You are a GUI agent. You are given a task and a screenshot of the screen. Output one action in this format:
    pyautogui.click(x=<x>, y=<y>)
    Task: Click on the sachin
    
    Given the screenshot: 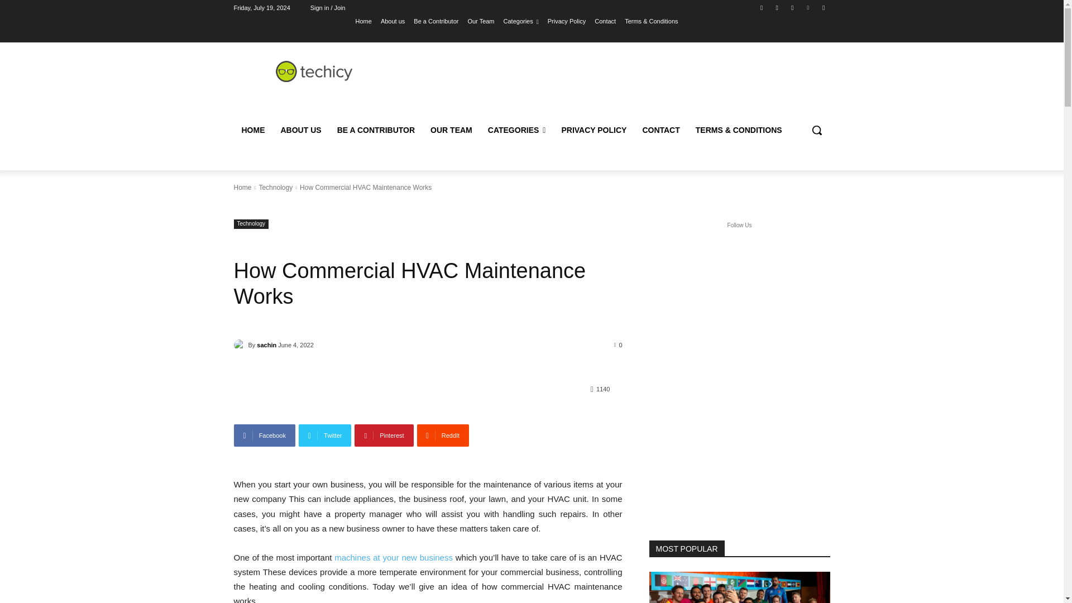 What is the action you would take?
    pyautogui.click(x=240, y=345)
    